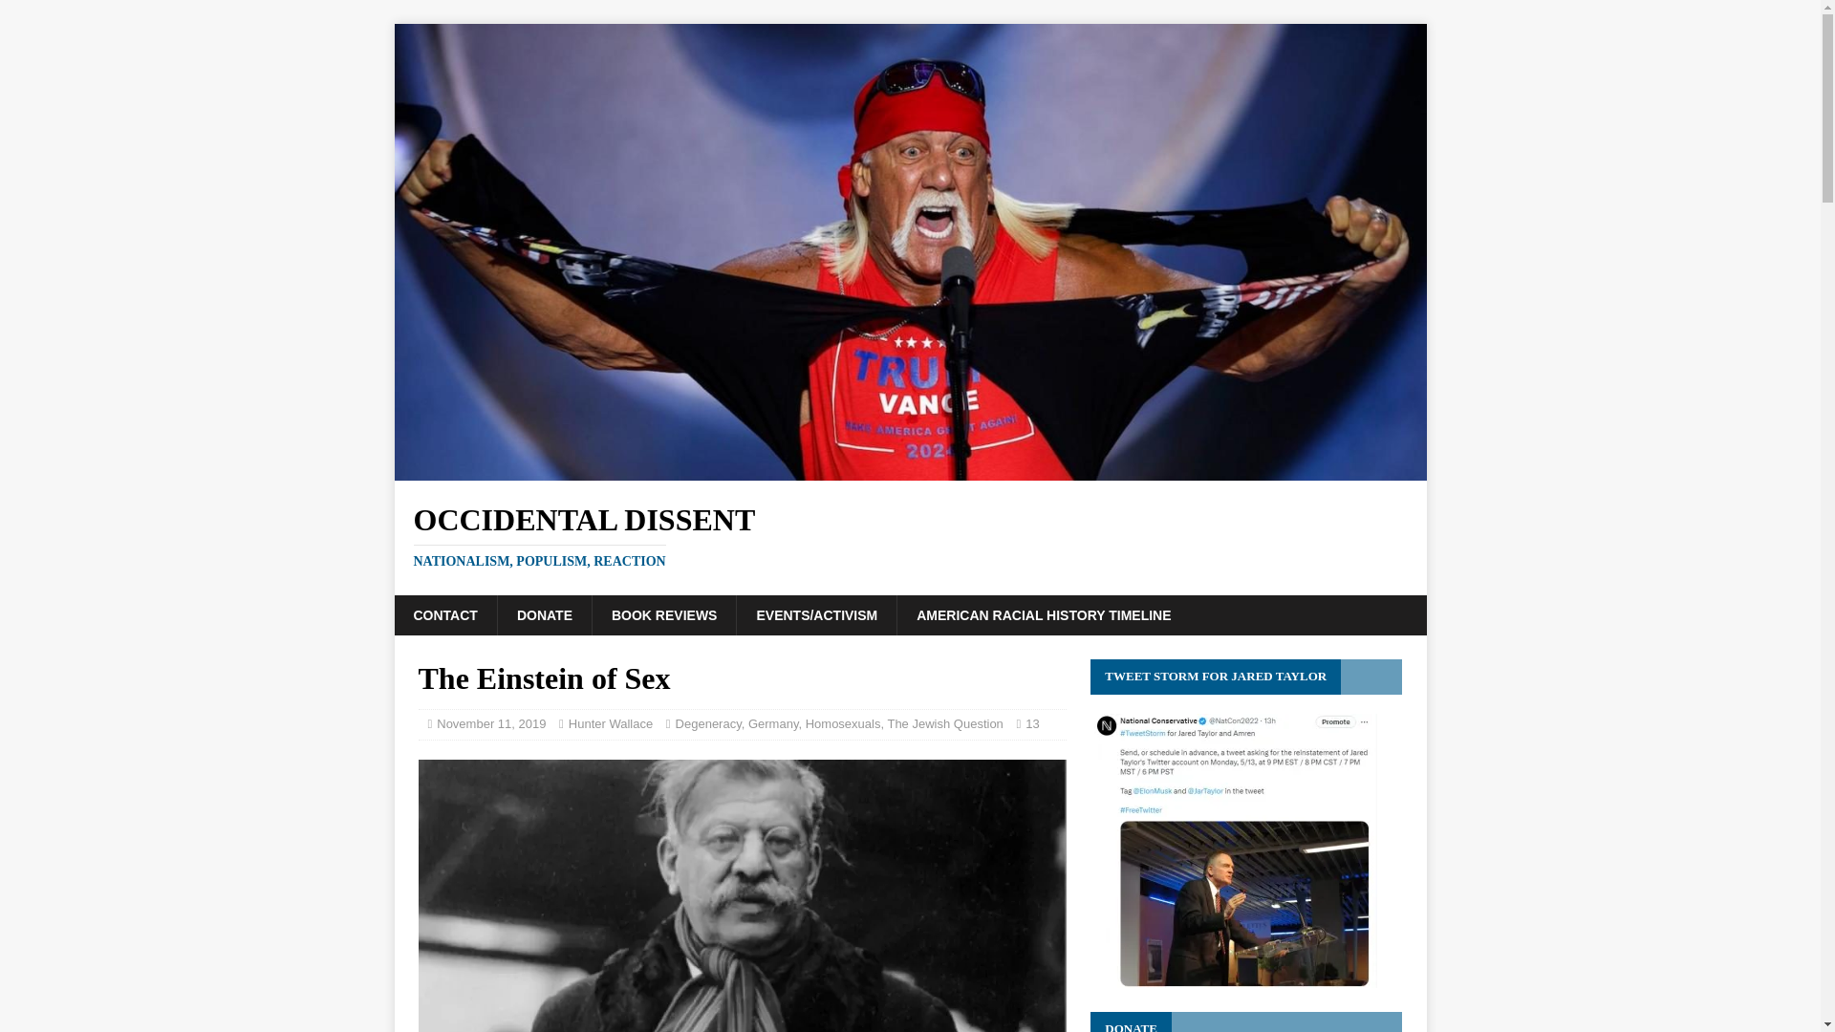  I want to click on 13, so click(544, 615).